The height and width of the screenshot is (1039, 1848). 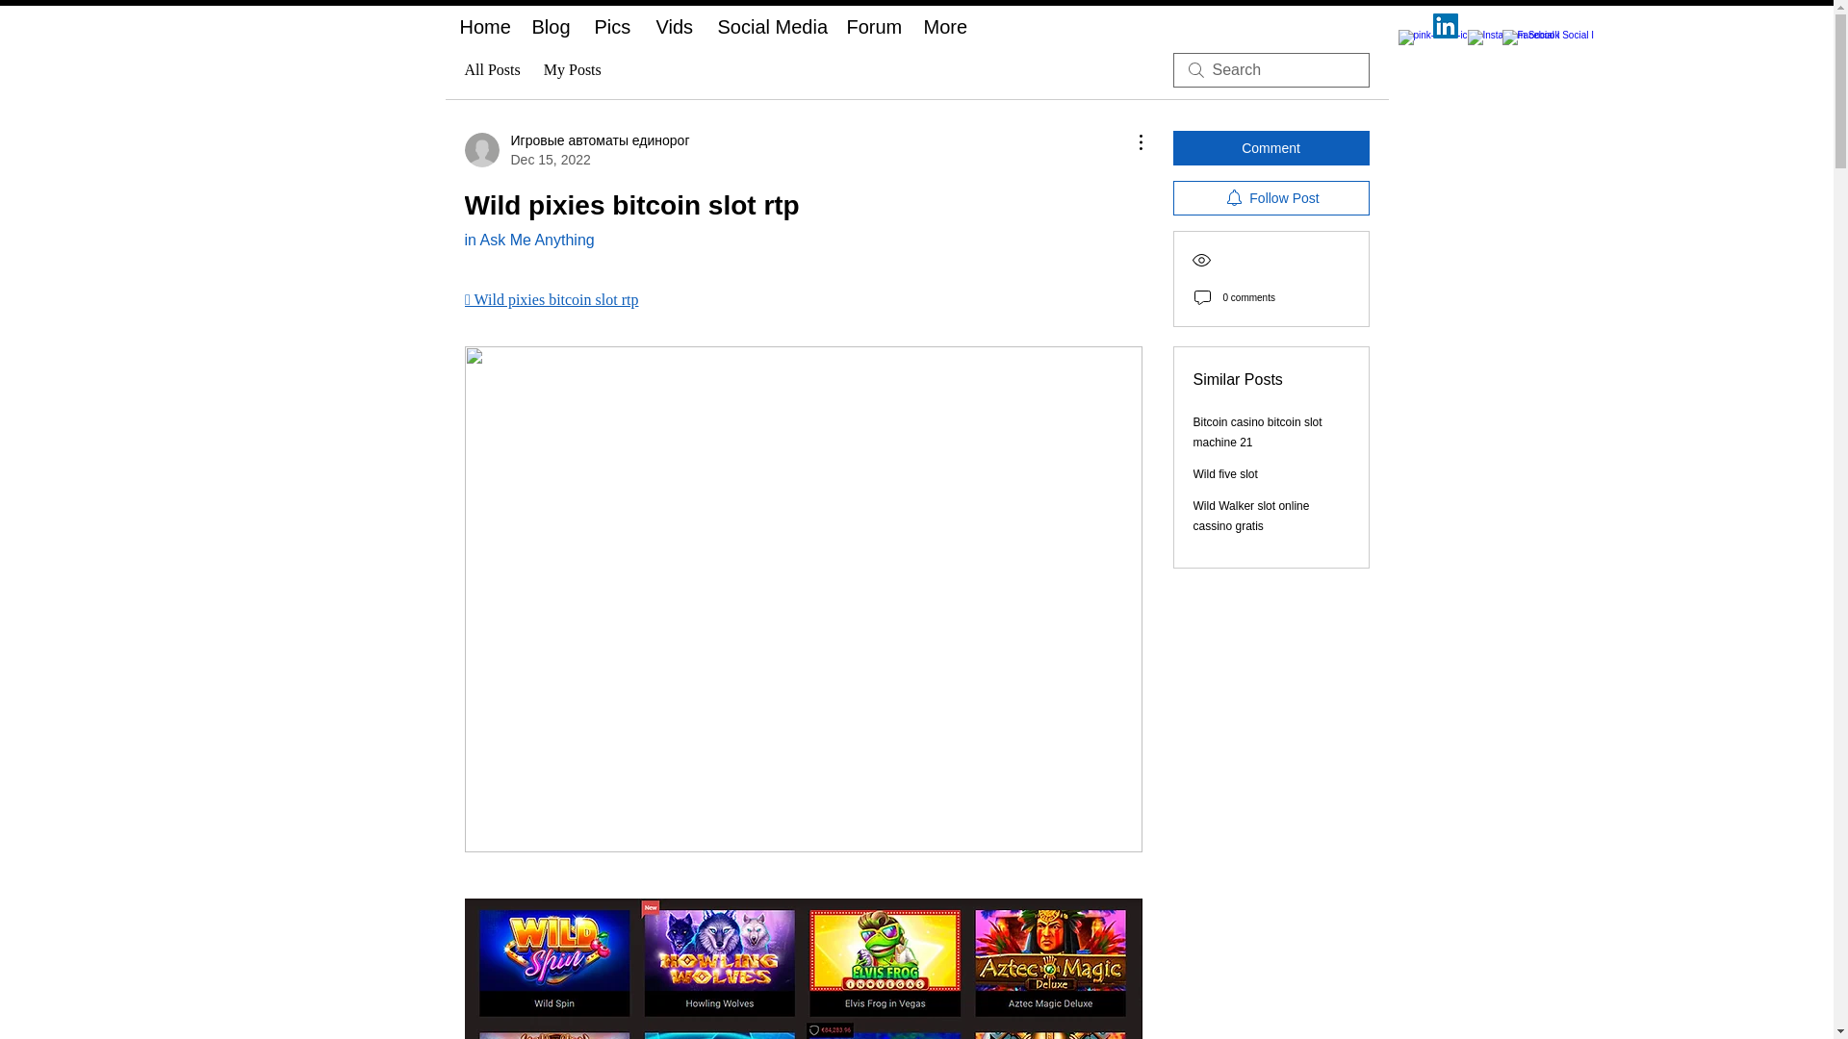 I want to click on Wild five slot, so click(x=1226, y=474).